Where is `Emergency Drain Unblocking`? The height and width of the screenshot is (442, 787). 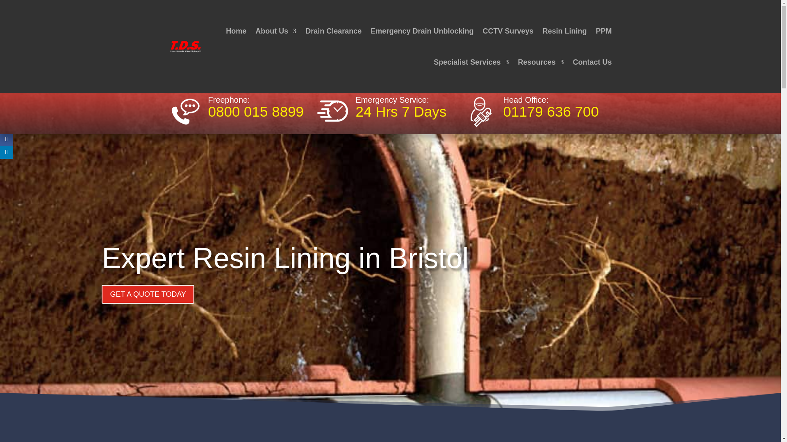 Emergency Drain Unblocking is located at coordinates (422, 31).